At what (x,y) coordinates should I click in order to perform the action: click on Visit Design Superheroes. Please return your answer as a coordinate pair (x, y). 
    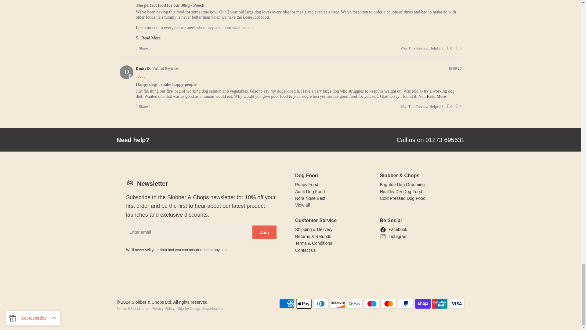
    Looking at the image, I should click on (206, 309).